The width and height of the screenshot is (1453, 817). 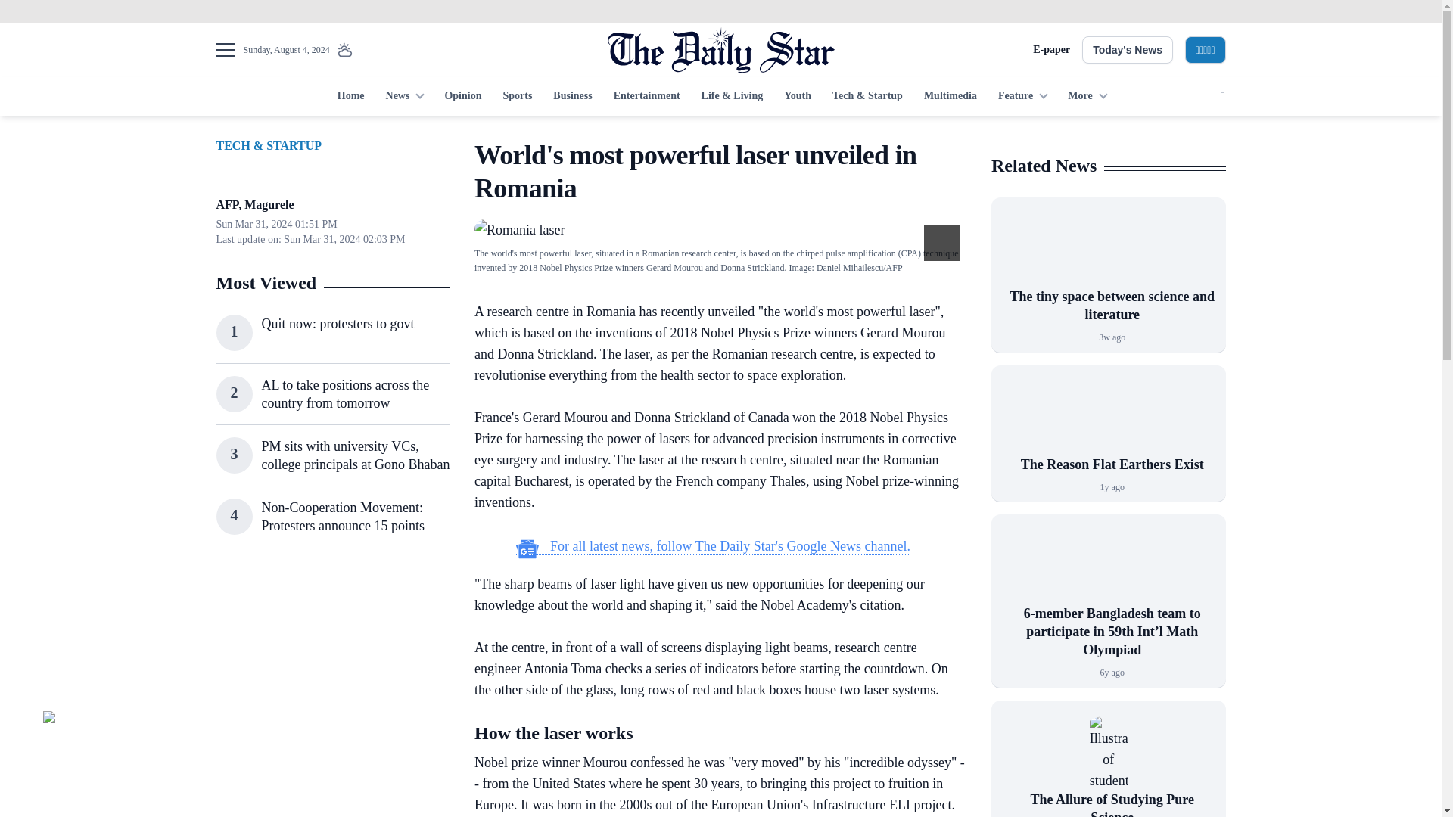 What do you see at coordinates (951, 97) in the screenshot?
I see `Multimedia` at bounding box center [951, 97].